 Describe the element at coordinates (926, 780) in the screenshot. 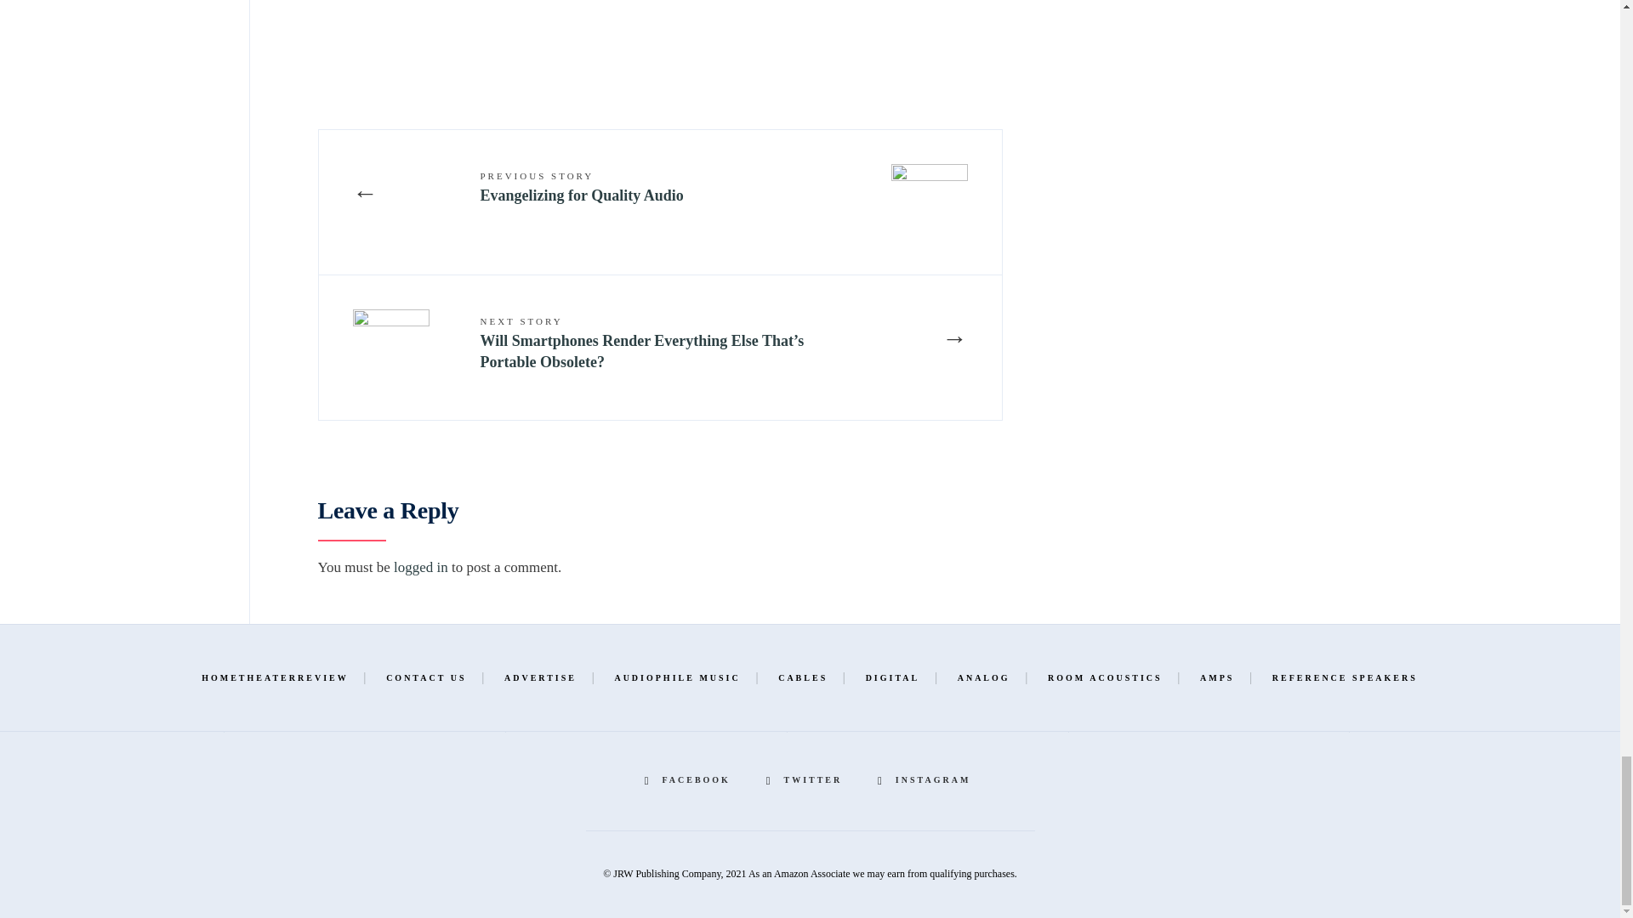

I see `Instagram` at that location.